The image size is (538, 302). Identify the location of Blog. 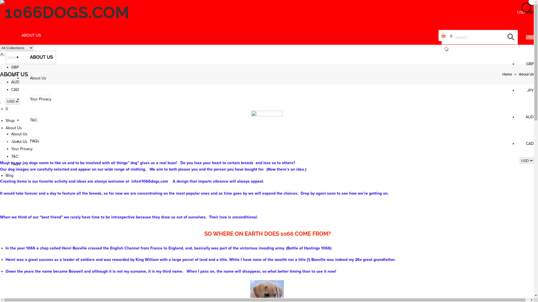
(10, 176).